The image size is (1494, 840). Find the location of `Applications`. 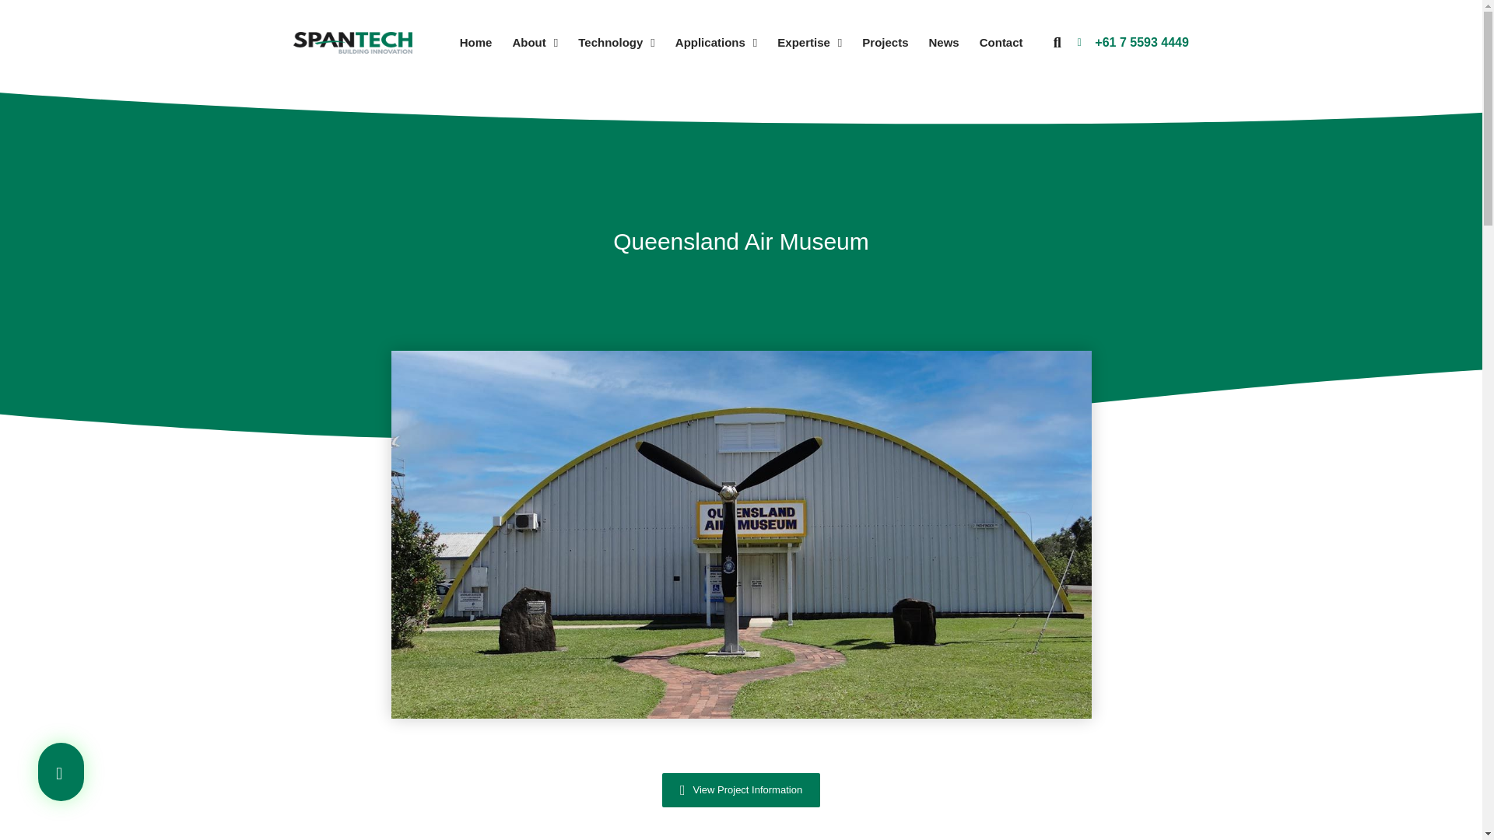

Applications is located at coordinates (717, 42).